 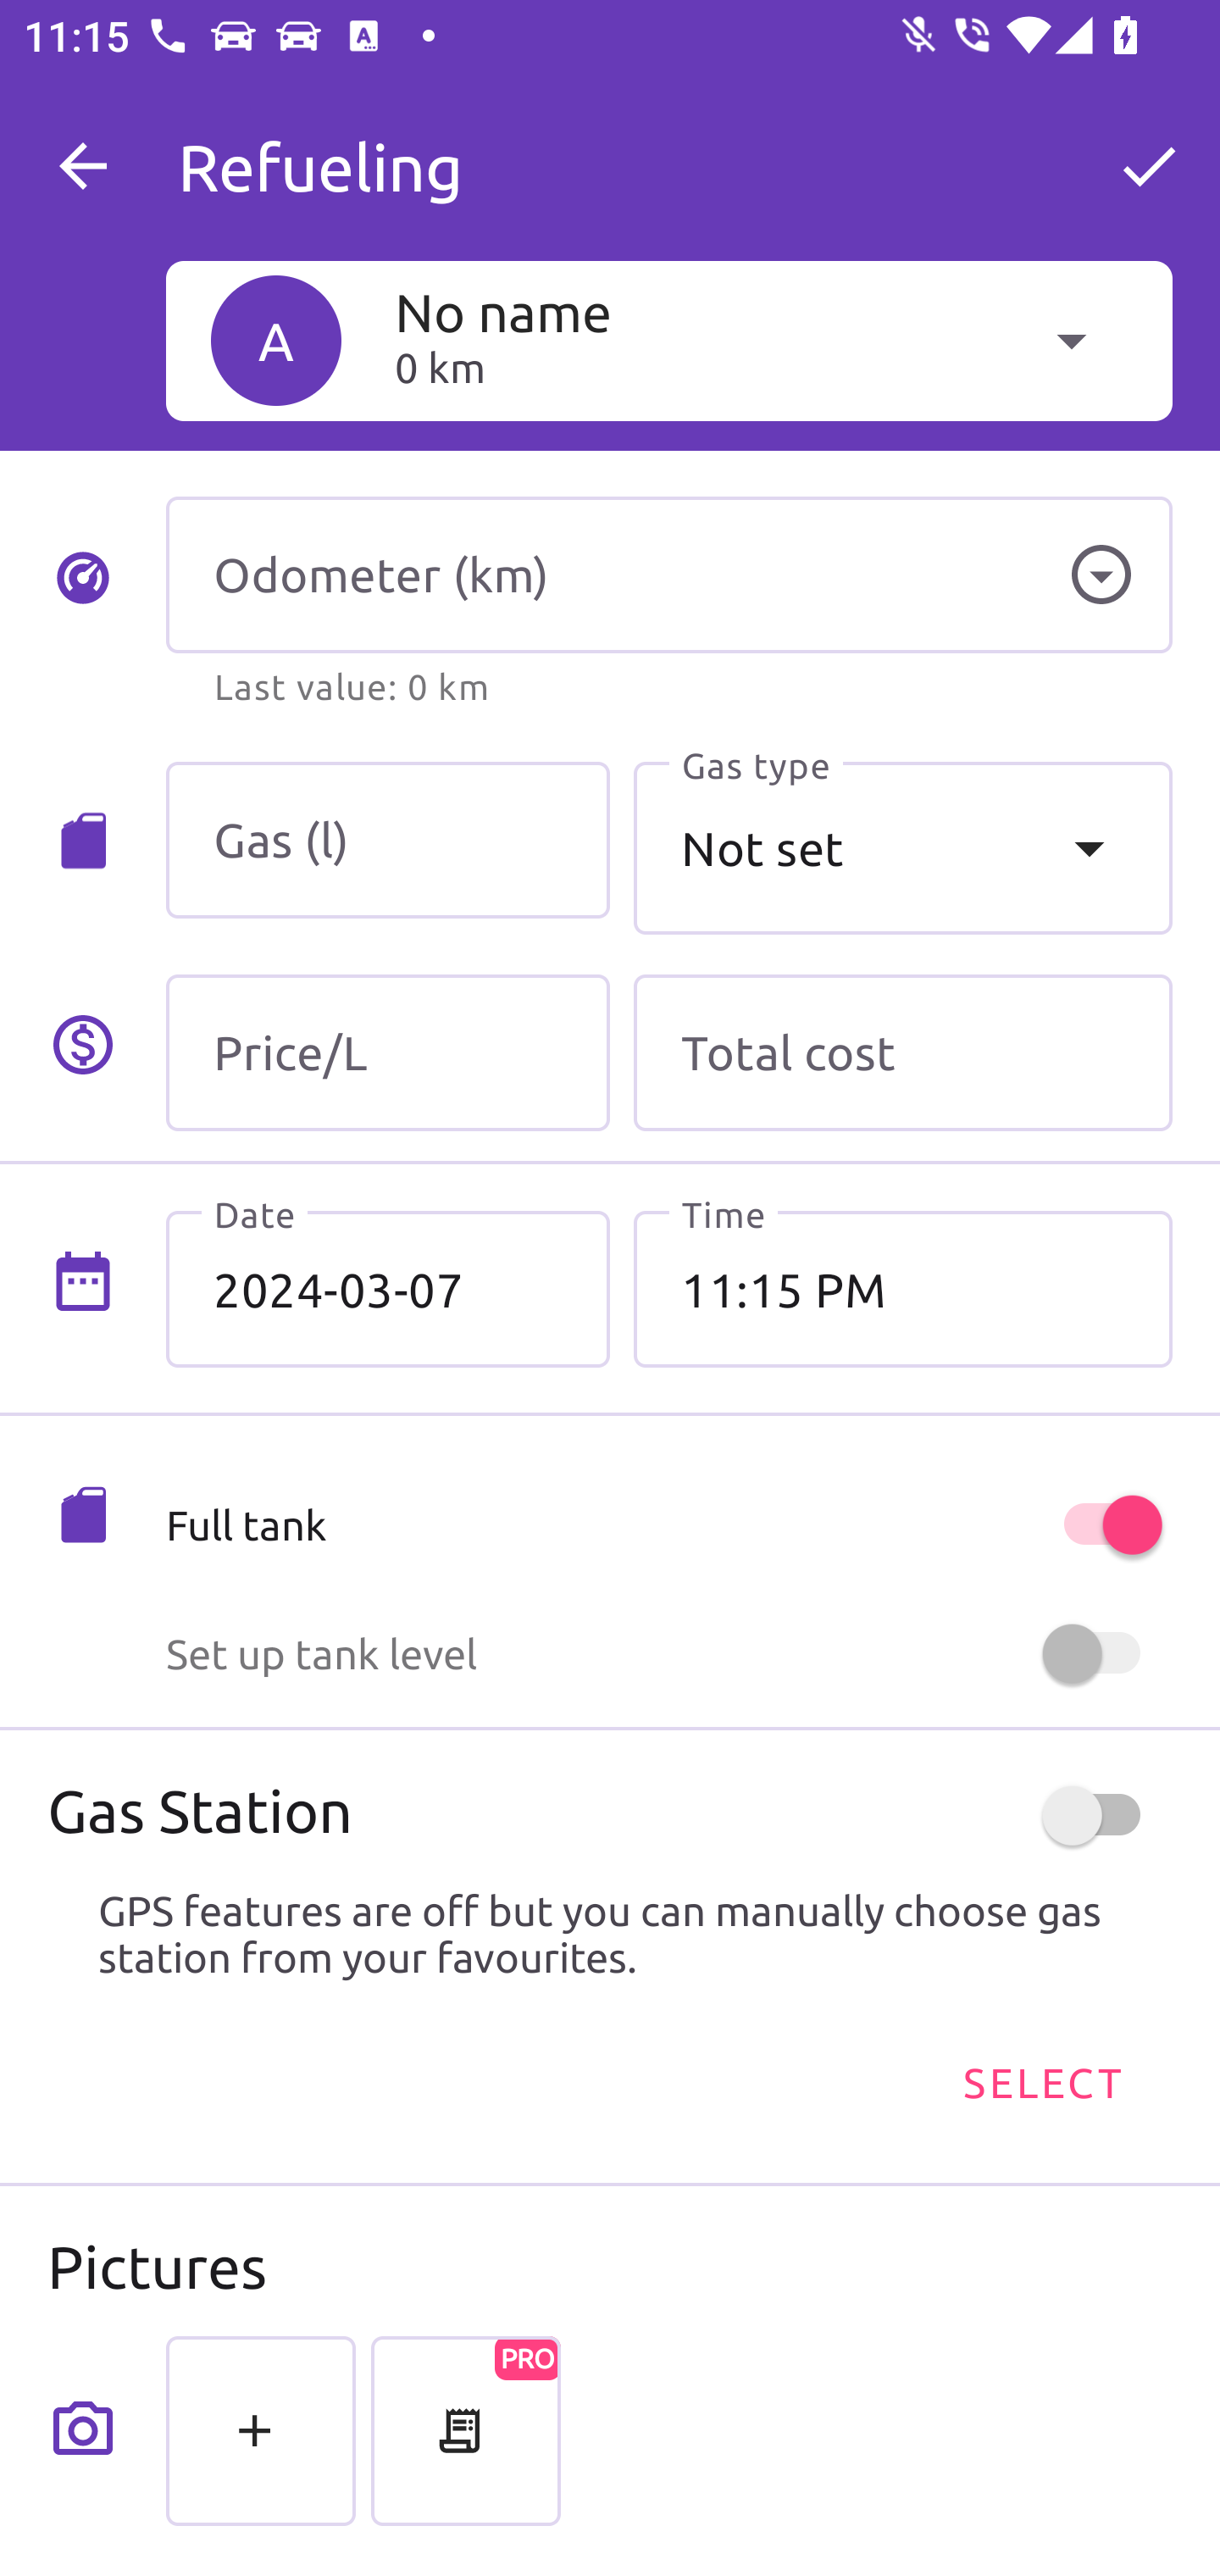 What do you see at coordinates (1041, 2083) in the screenshot?
I see `SELECT` at bounding box center [1041, 2083].